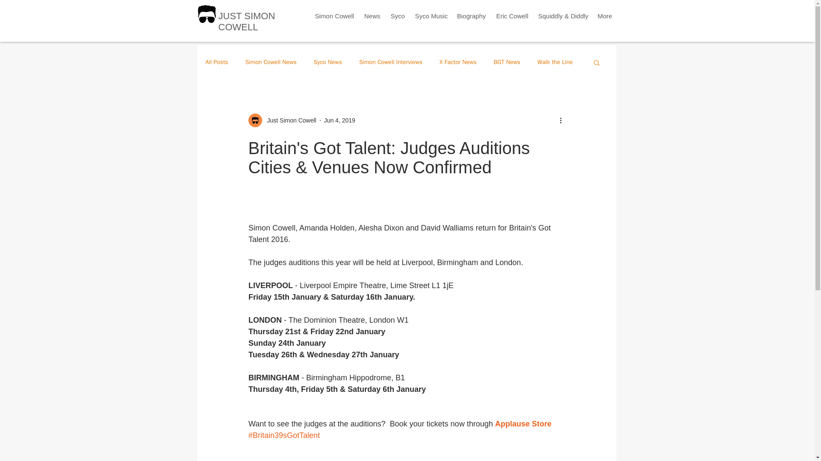 This screenshot has height=461, width=821. Describe the element at coordinates (328, 62) in the screenshot. I see `Syco News` at that location.